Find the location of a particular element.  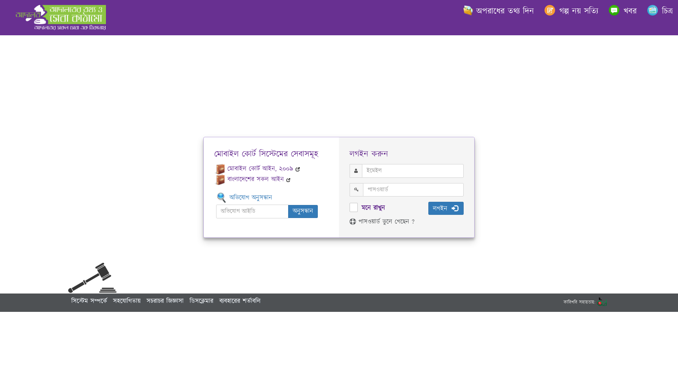

Opens in new window is located at coordinates (289, 180).